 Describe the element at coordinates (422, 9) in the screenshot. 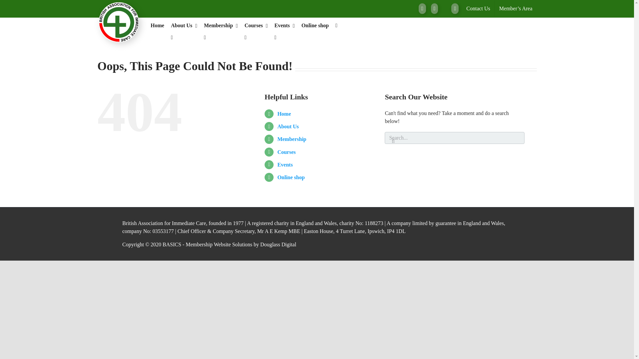

I see `Twitter` at that location.